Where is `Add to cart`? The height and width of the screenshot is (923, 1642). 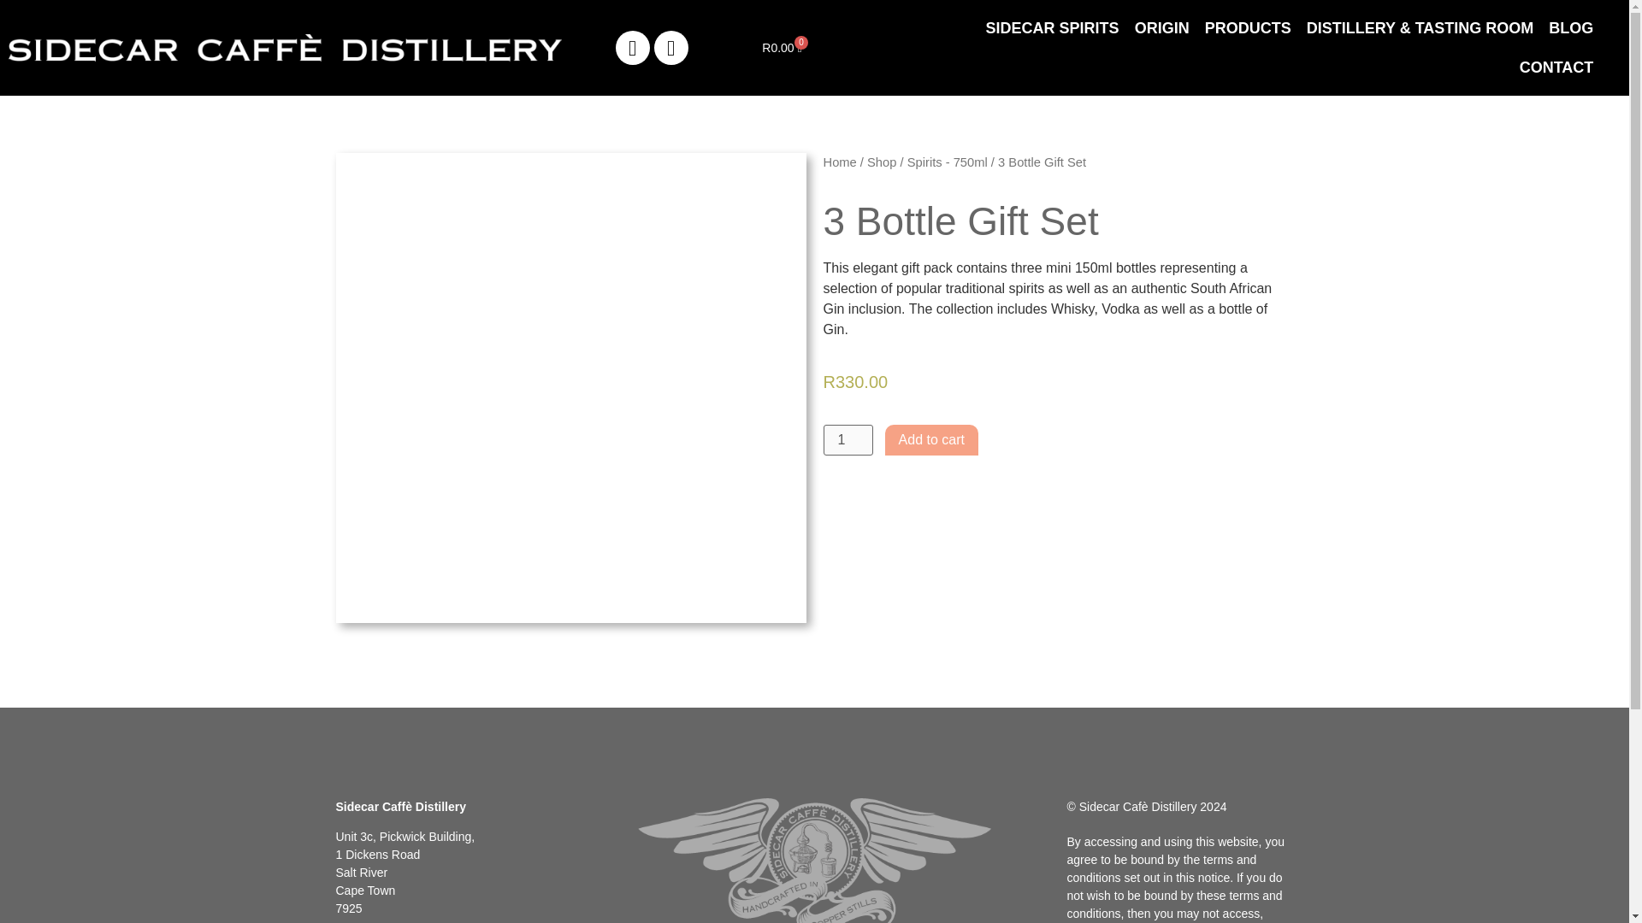 Add to cart is located at coordinates (1556, 67).